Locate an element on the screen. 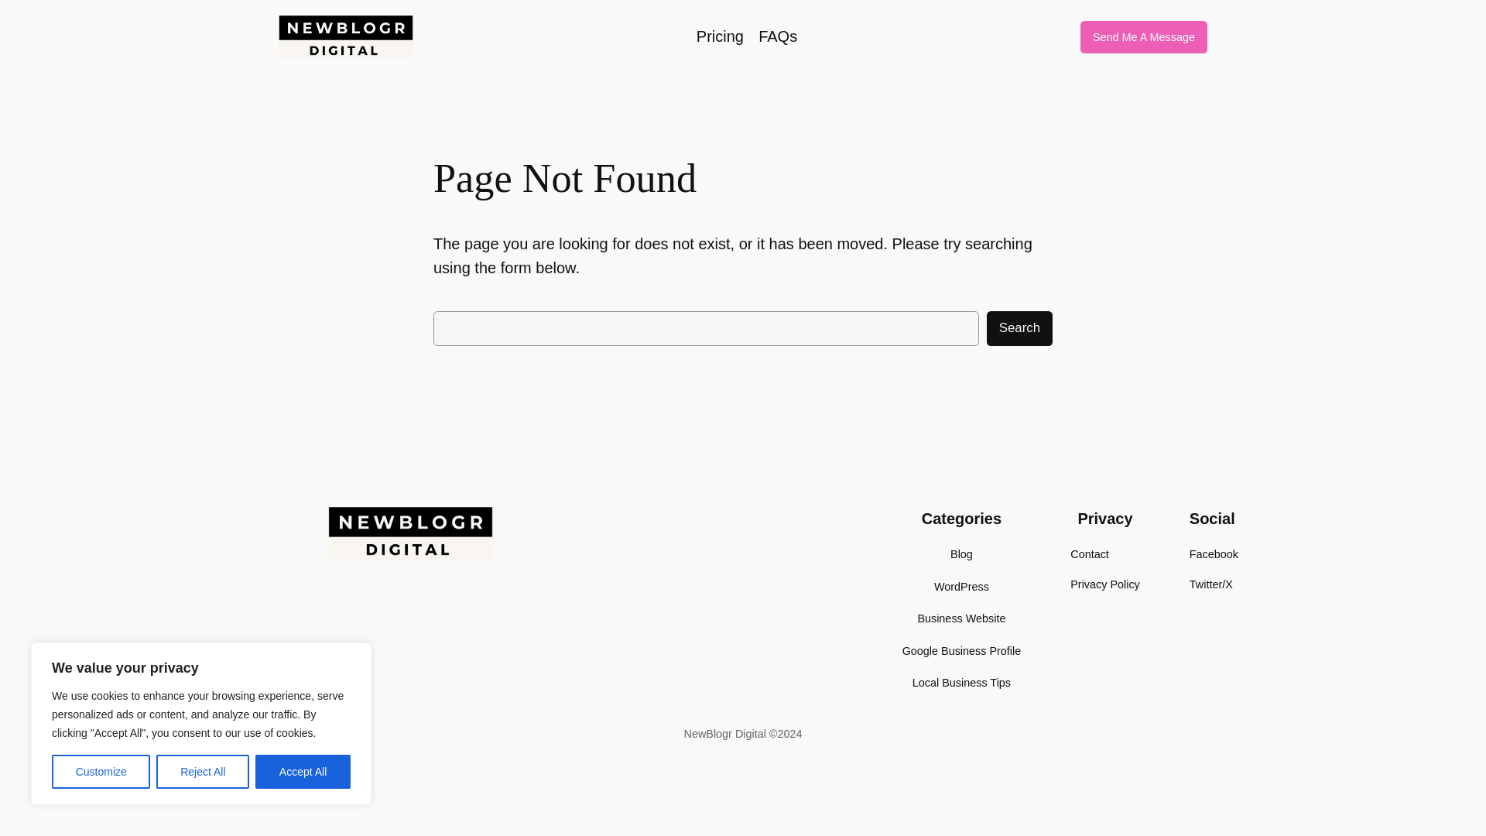 This screenshot has width=1486, height=836. Reject All is located at coordinates (203, 772).